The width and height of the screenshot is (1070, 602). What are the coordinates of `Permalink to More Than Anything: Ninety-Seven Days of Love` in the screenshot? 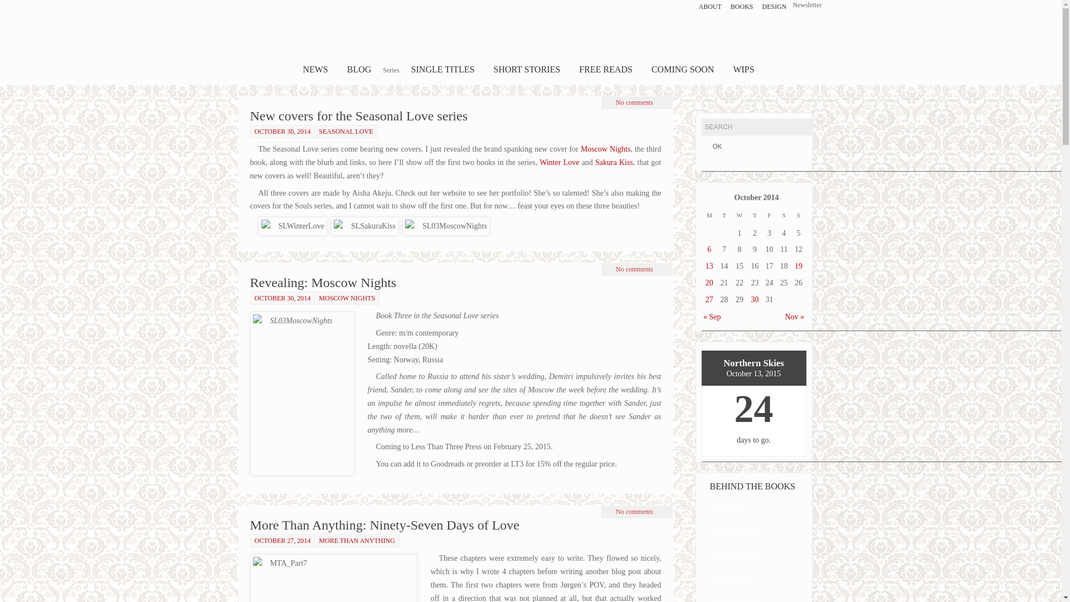 It's located at (384, 525).